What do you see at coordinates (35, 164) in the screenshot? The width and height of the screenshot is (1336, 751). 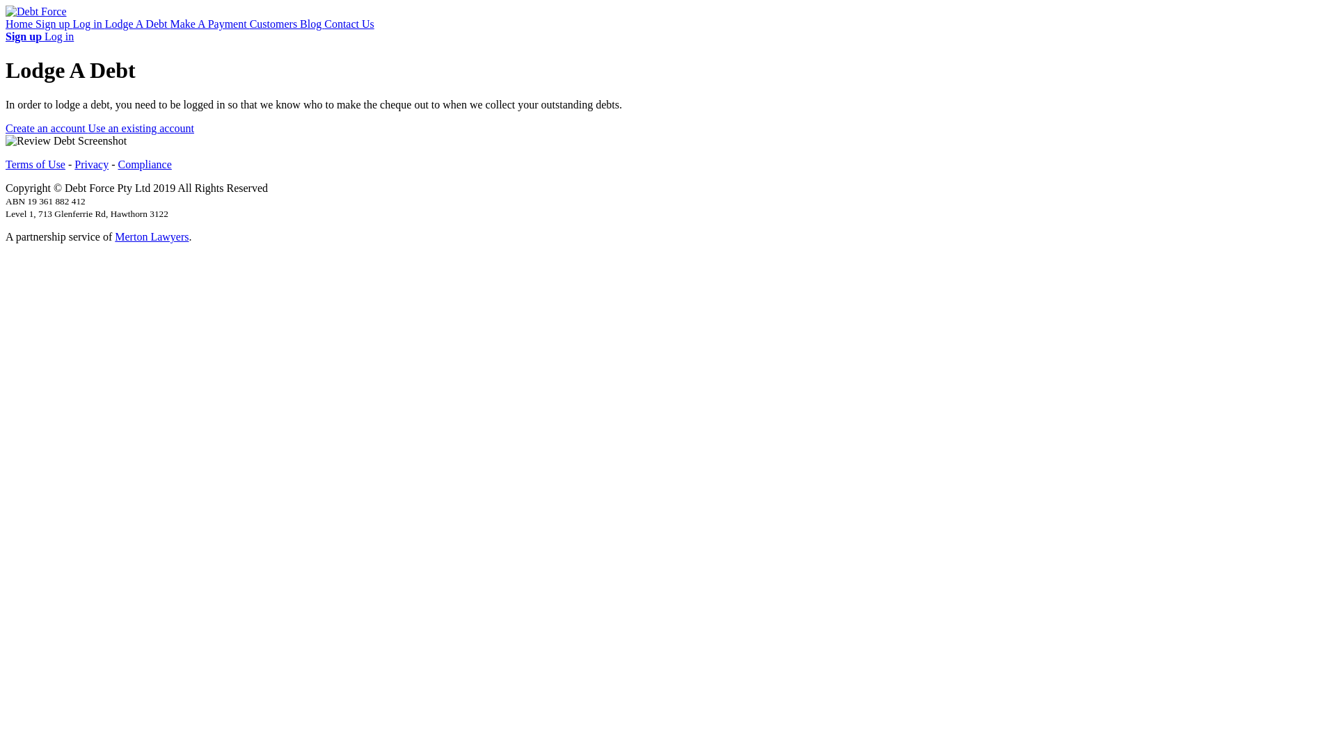 I see `Terms of Use` at bounding box center [35, 164].